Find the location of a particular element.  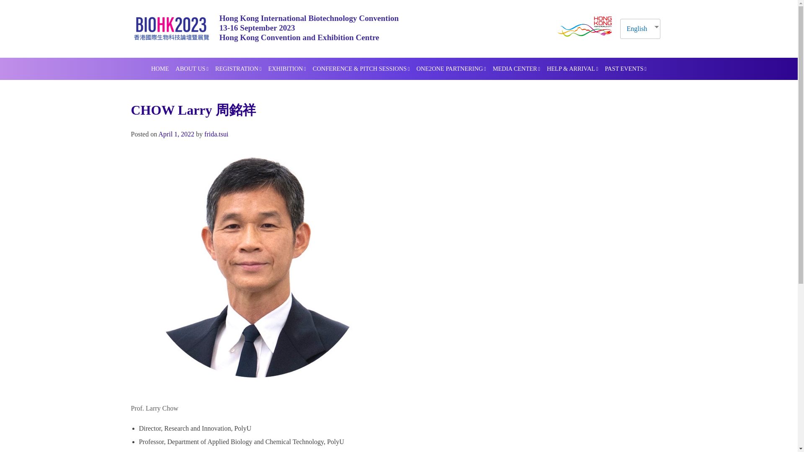

REGISTRATION is located at coordinates (238, 69).